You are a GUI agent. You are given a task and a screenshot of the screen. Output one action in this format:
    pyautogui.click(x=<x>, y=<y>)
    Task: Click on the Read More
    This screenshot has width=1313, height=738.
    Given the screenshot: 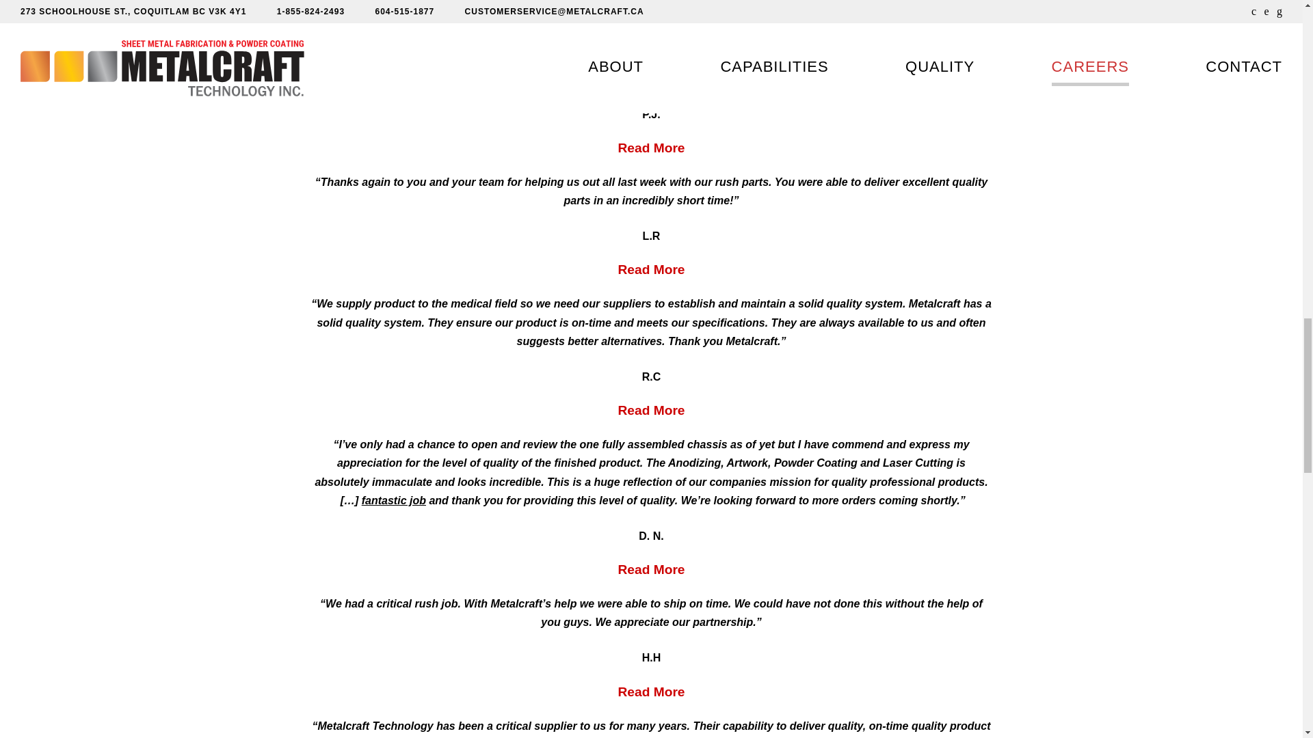 What is the action you would take?
    pyautogui.click(x=650, y=148)
    